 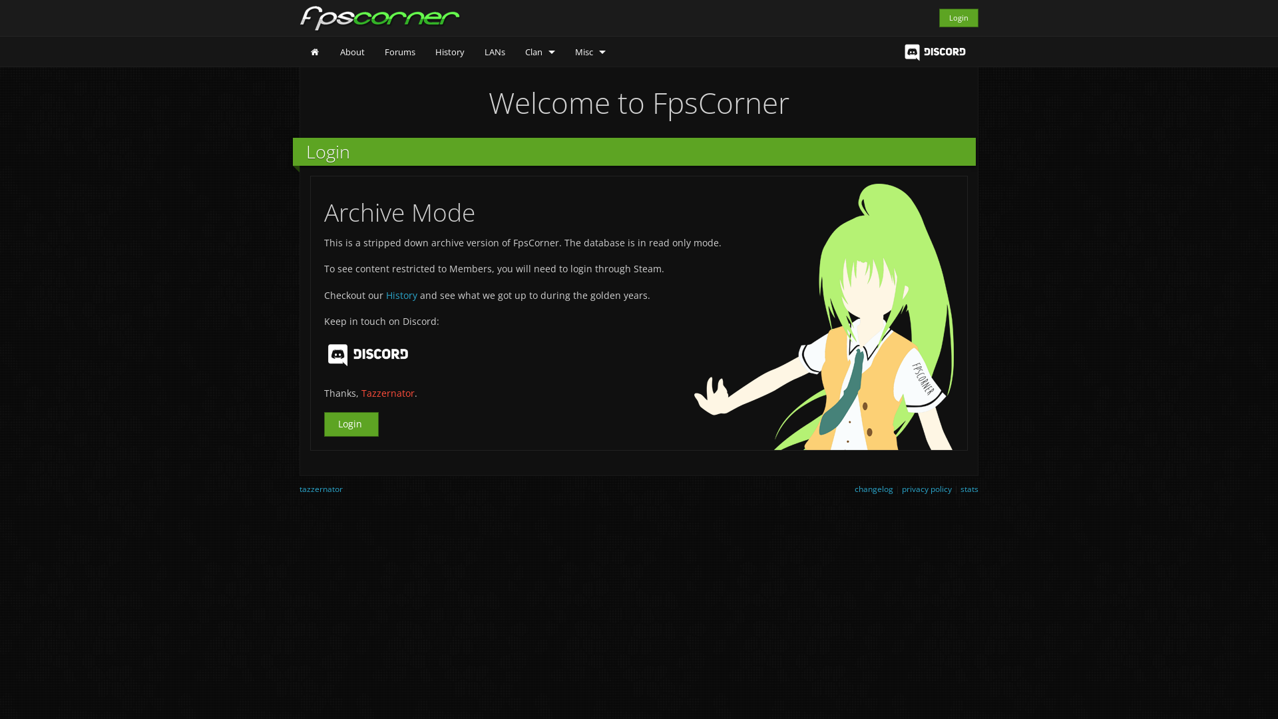 What do you see at coordinates (321, 489) in the screenshot?
I see `tazzernator` at bounding box center [321, 489].